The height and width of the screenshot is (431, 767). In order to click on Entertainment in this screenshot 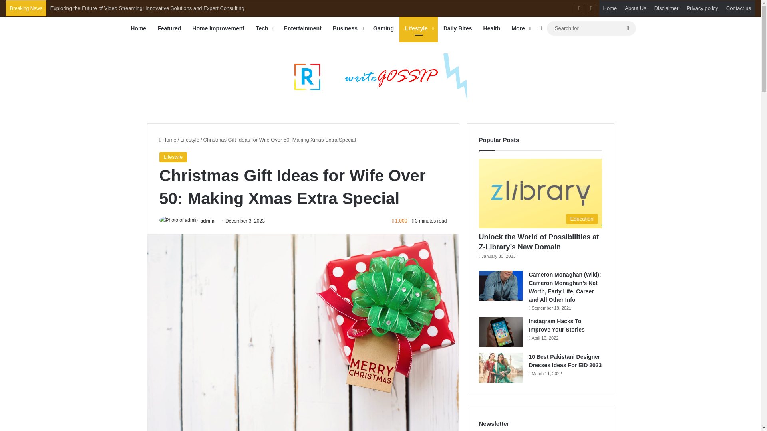, I will do `click(303, 28)`.